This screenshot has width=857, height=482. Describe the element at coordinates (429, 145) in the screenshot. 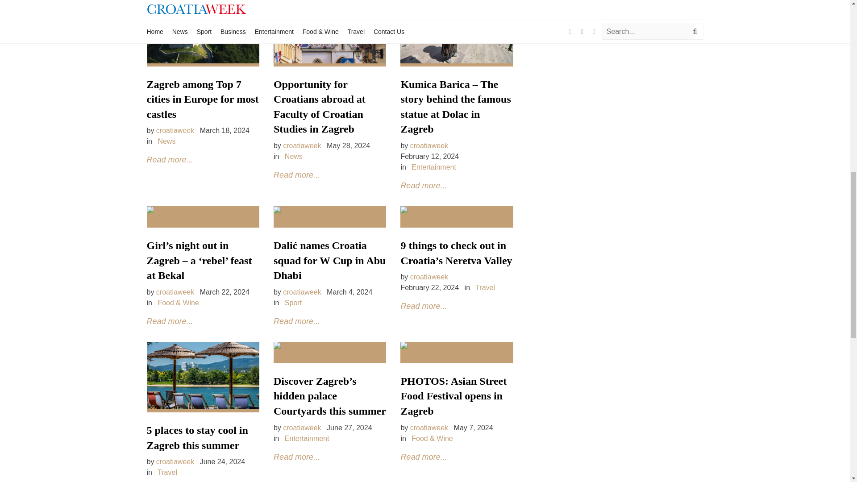

I see `croatiaweek` at that location.